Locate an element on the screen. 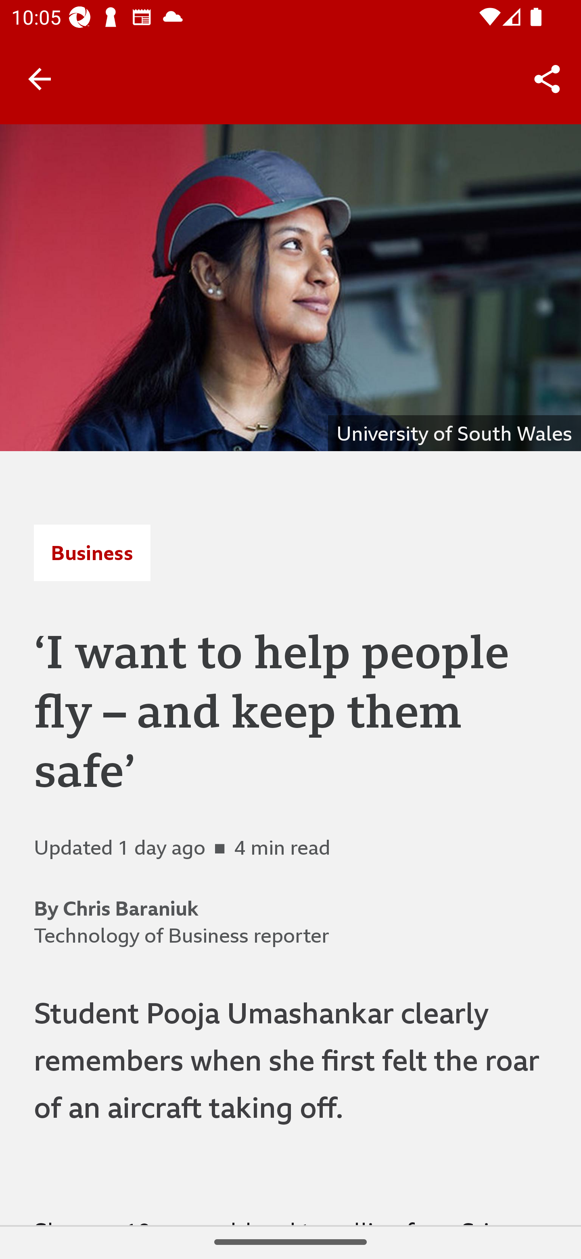  Share is located at coordinates (547, 79).